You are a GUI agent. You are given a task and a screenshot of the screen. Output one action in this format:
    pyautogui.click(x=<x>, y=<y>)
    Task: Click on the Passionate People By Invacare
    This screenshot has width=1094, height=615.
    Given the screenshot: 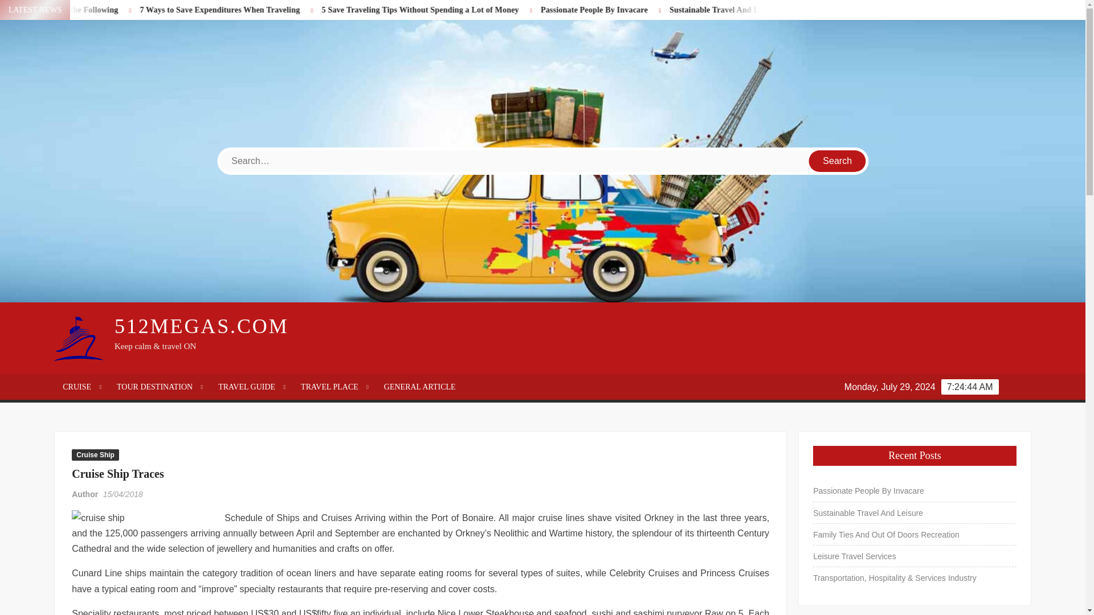 What is the action you would take?
    pyautogui.click(x=651, y=9)
    